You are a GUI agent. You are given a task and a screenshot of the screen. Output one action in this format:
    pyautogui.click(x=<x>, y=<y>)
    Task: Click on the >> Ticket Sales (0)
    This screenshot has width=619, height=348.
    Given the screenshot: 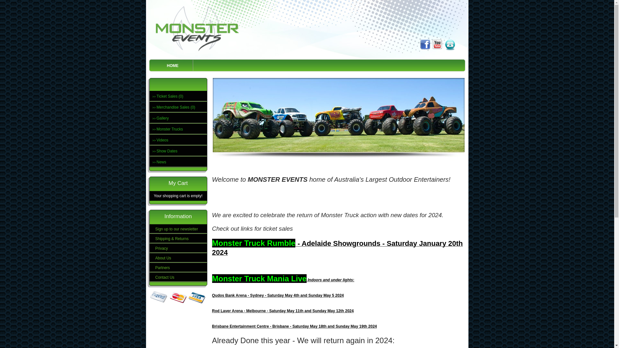 What is the action you would take?
    pyautogui.click(x=178, y=96)
    